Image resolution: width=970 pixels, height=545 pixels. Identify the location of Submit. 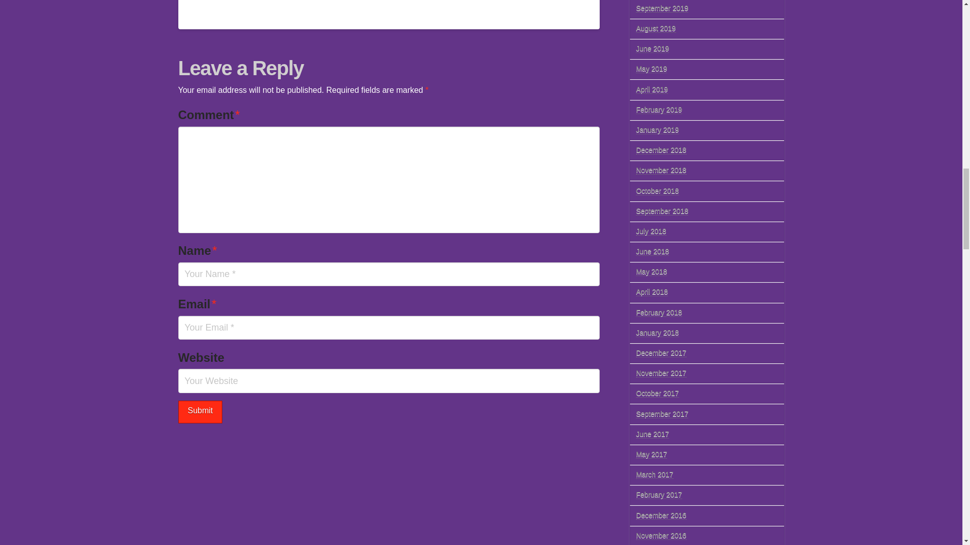
(200, 412).